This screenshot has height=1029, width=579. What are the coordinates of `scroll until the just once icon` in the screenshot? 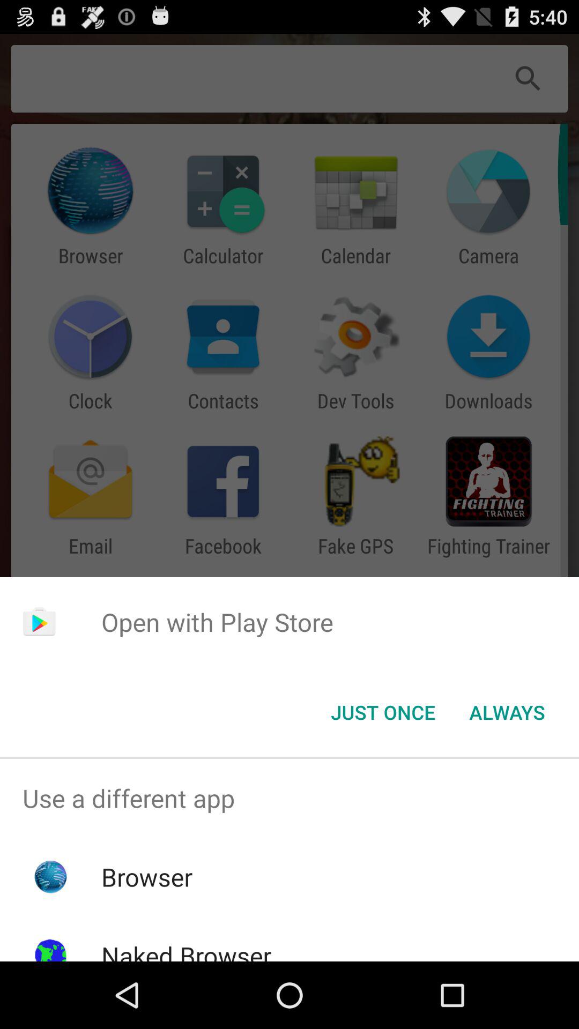 It's located at (383, 712).